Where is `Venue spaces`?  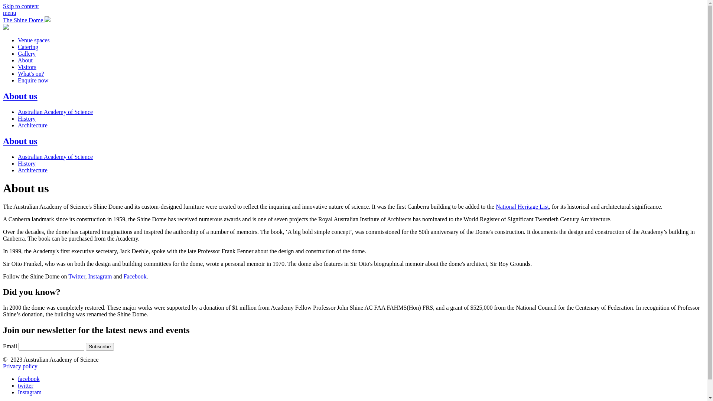 Venue spaces is located at coordinates (34, 40).